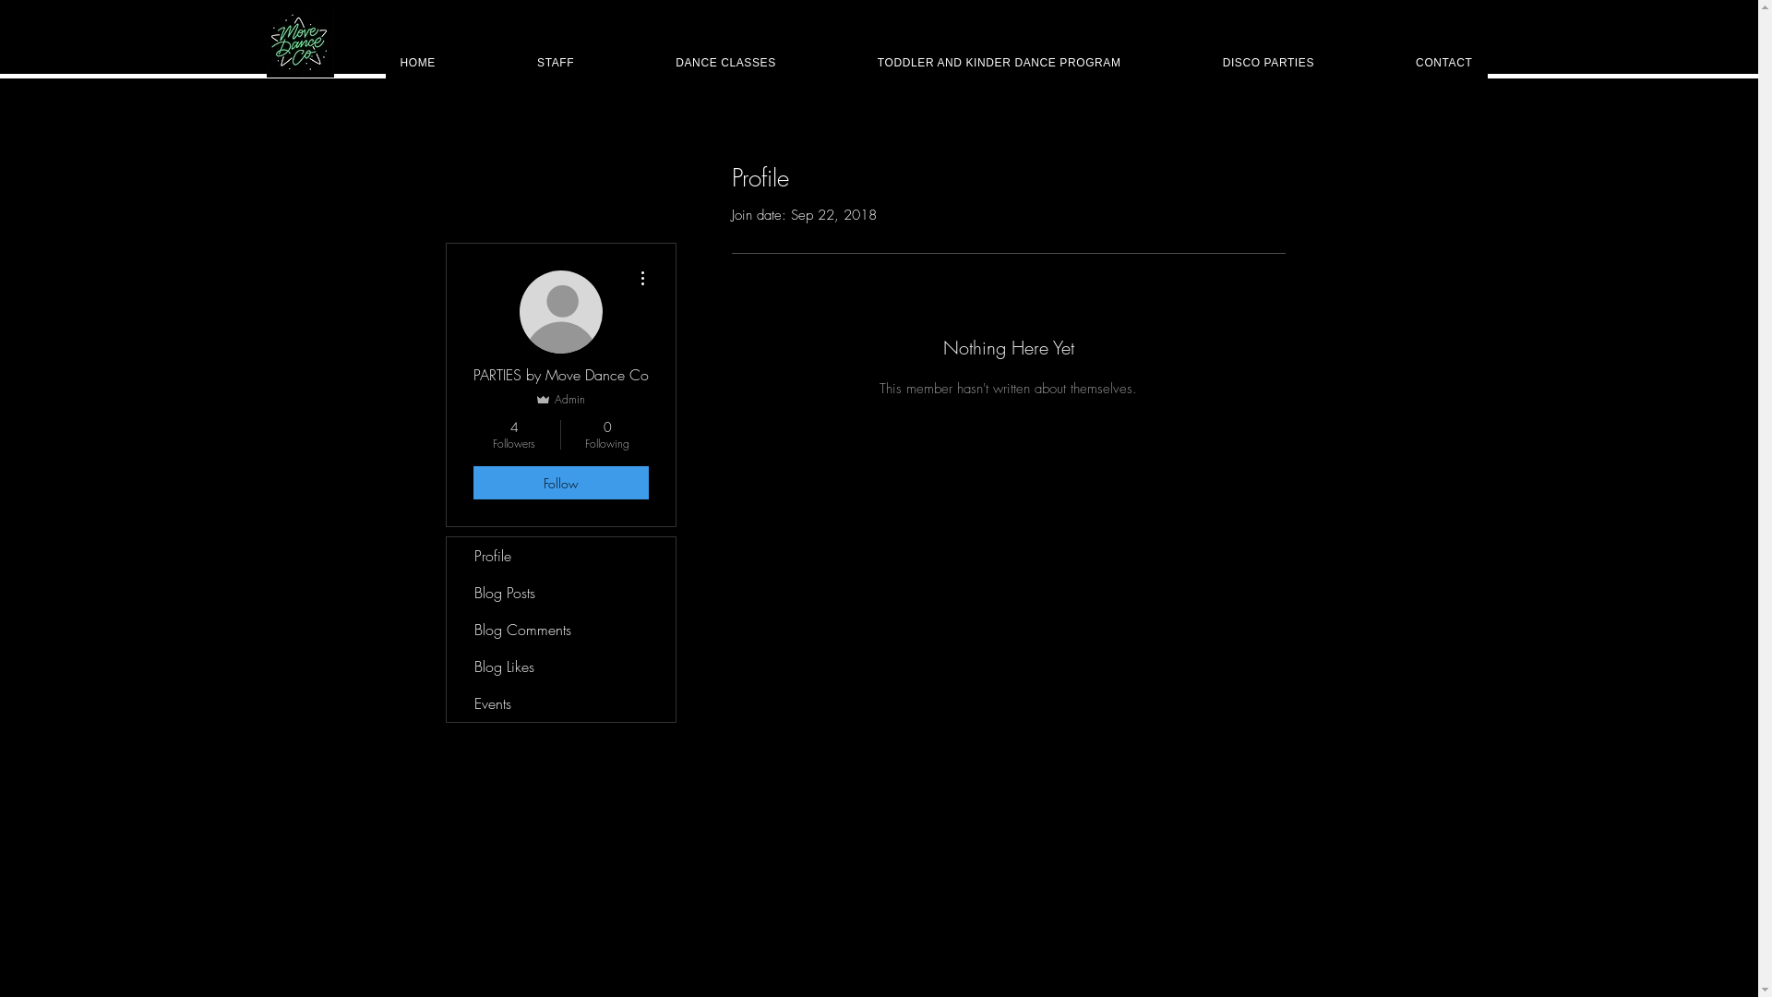  Describe the element at coordinates (419, 63) in the screenshot. I see `HOME` at that location.